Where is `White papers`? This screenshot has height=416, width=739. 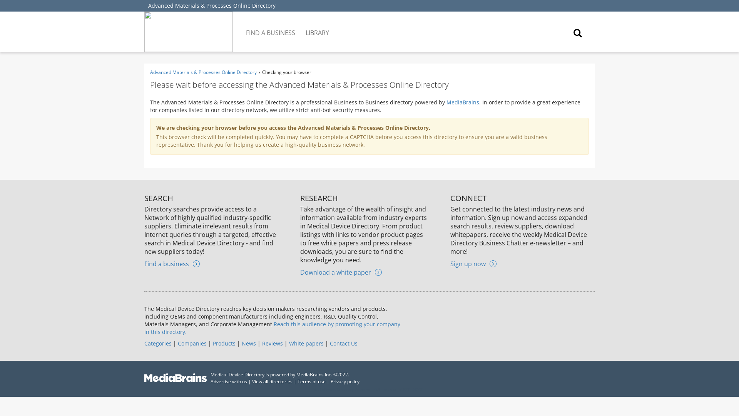
White papers is located at coordinates (306, 343).